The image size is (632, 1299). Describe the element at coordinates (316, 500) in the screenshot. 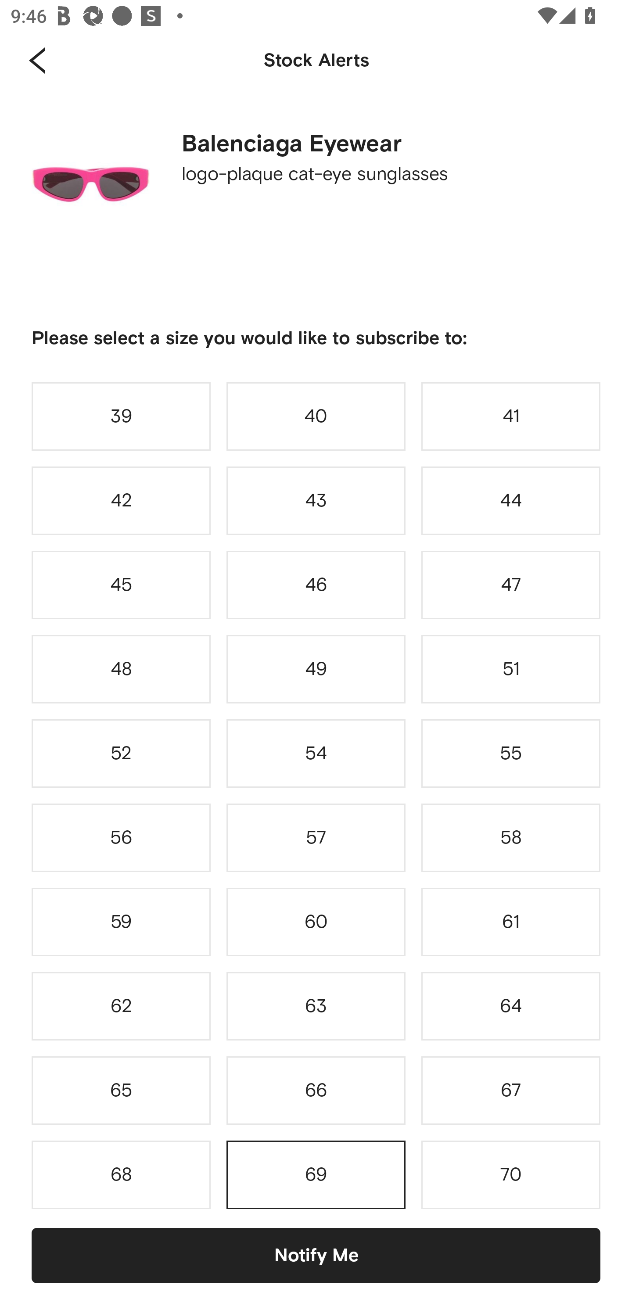

I see `43` at that location.